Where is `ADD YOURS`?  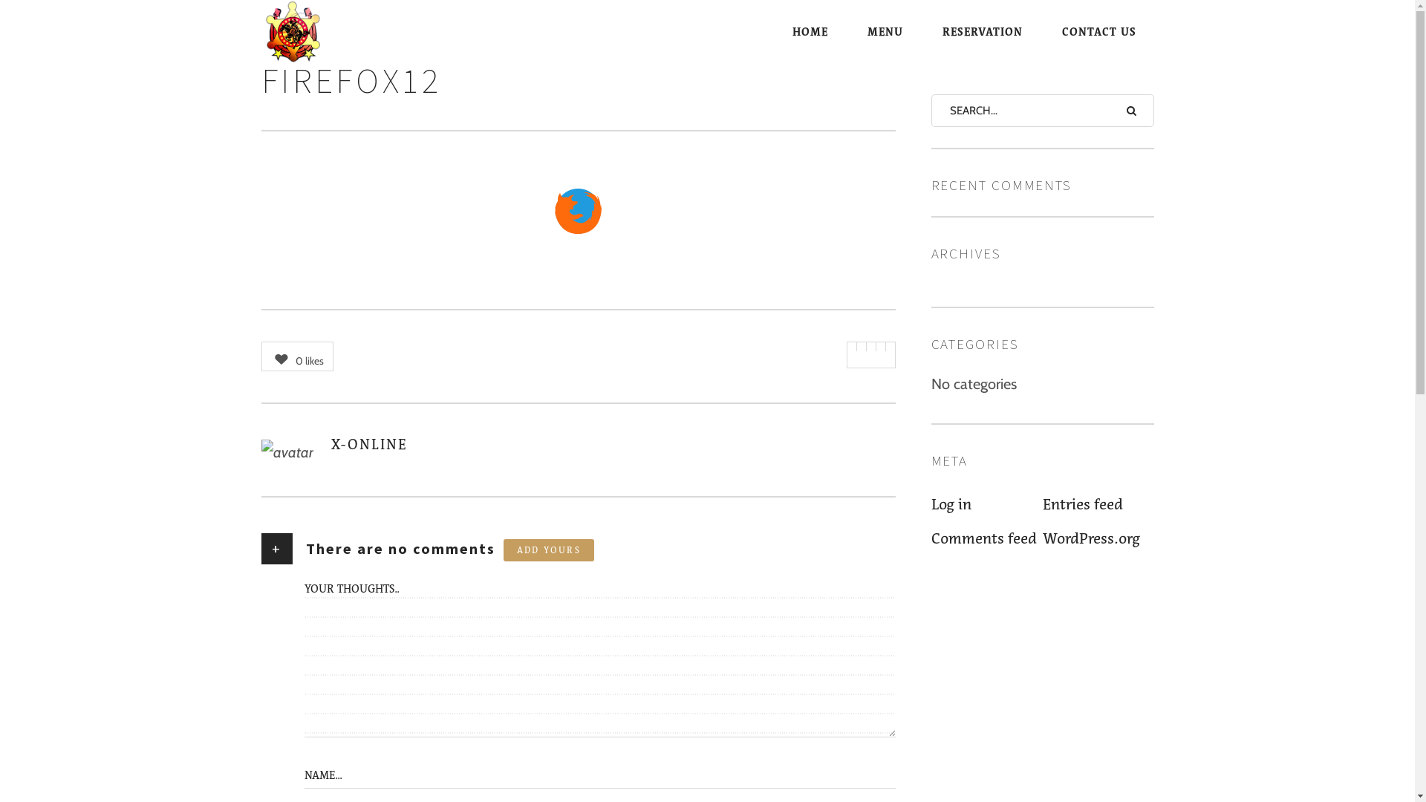
ADD YOURS is located at coordinates (550, 550).